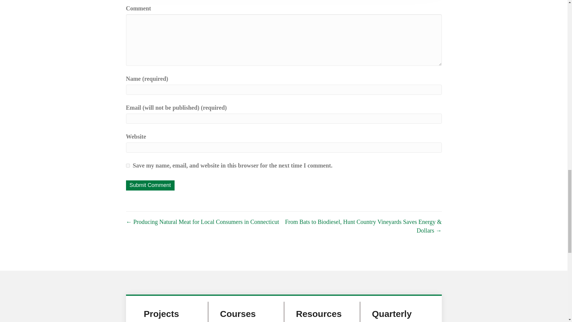 The width and height of the screenshot is (572, 322). What do you see at coordinates (128, 165) in the screenshot?
I see `yes` at bounding box center [128, 165].